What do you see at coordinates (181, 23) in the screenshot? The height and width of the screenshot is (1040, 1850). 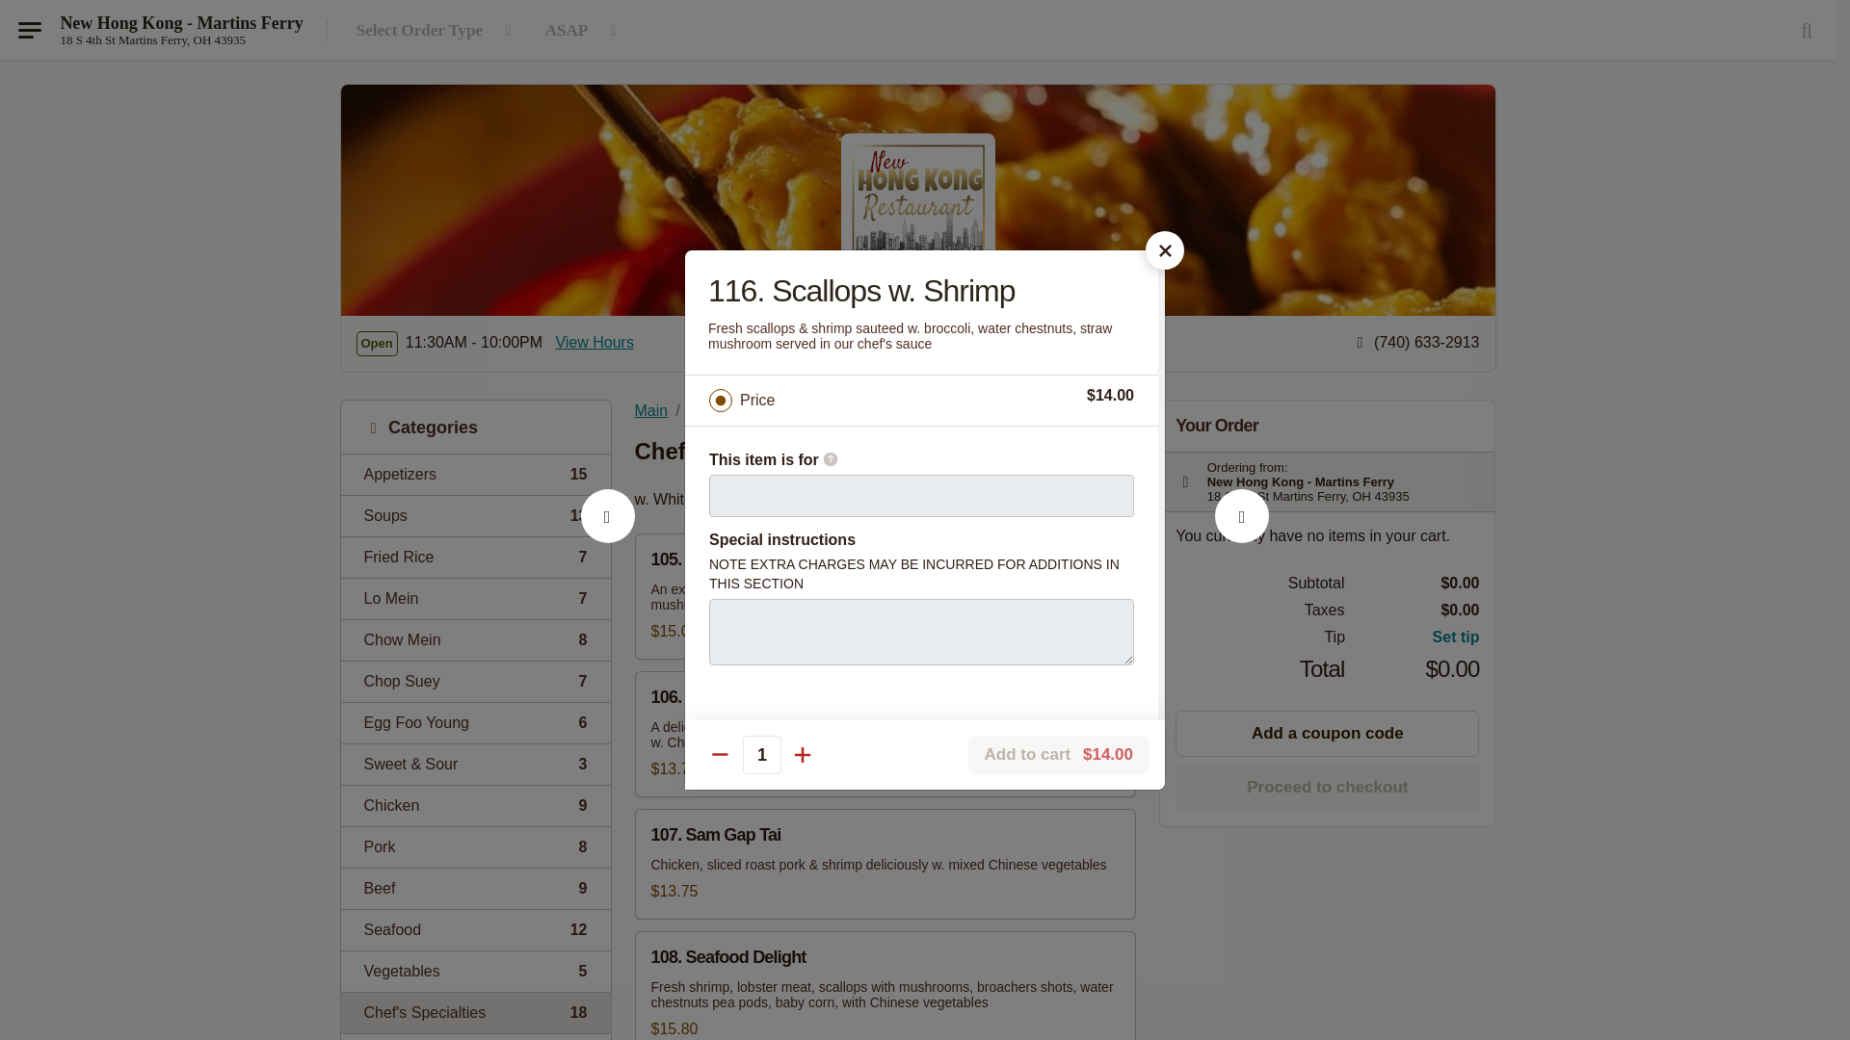 I see `115. Lake Tung Ting Shrimp` at bounding box center [181, 23].